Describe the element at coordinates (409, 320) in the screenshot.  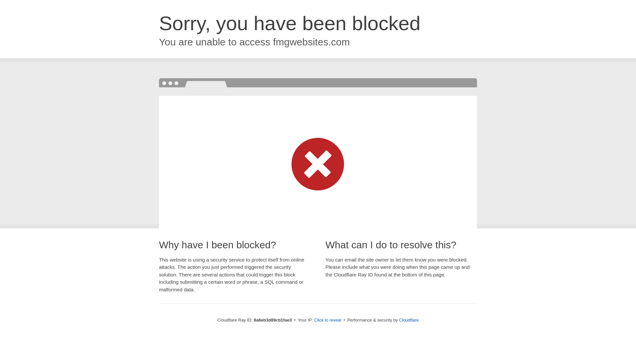
I see `Cloudflare` at that location.